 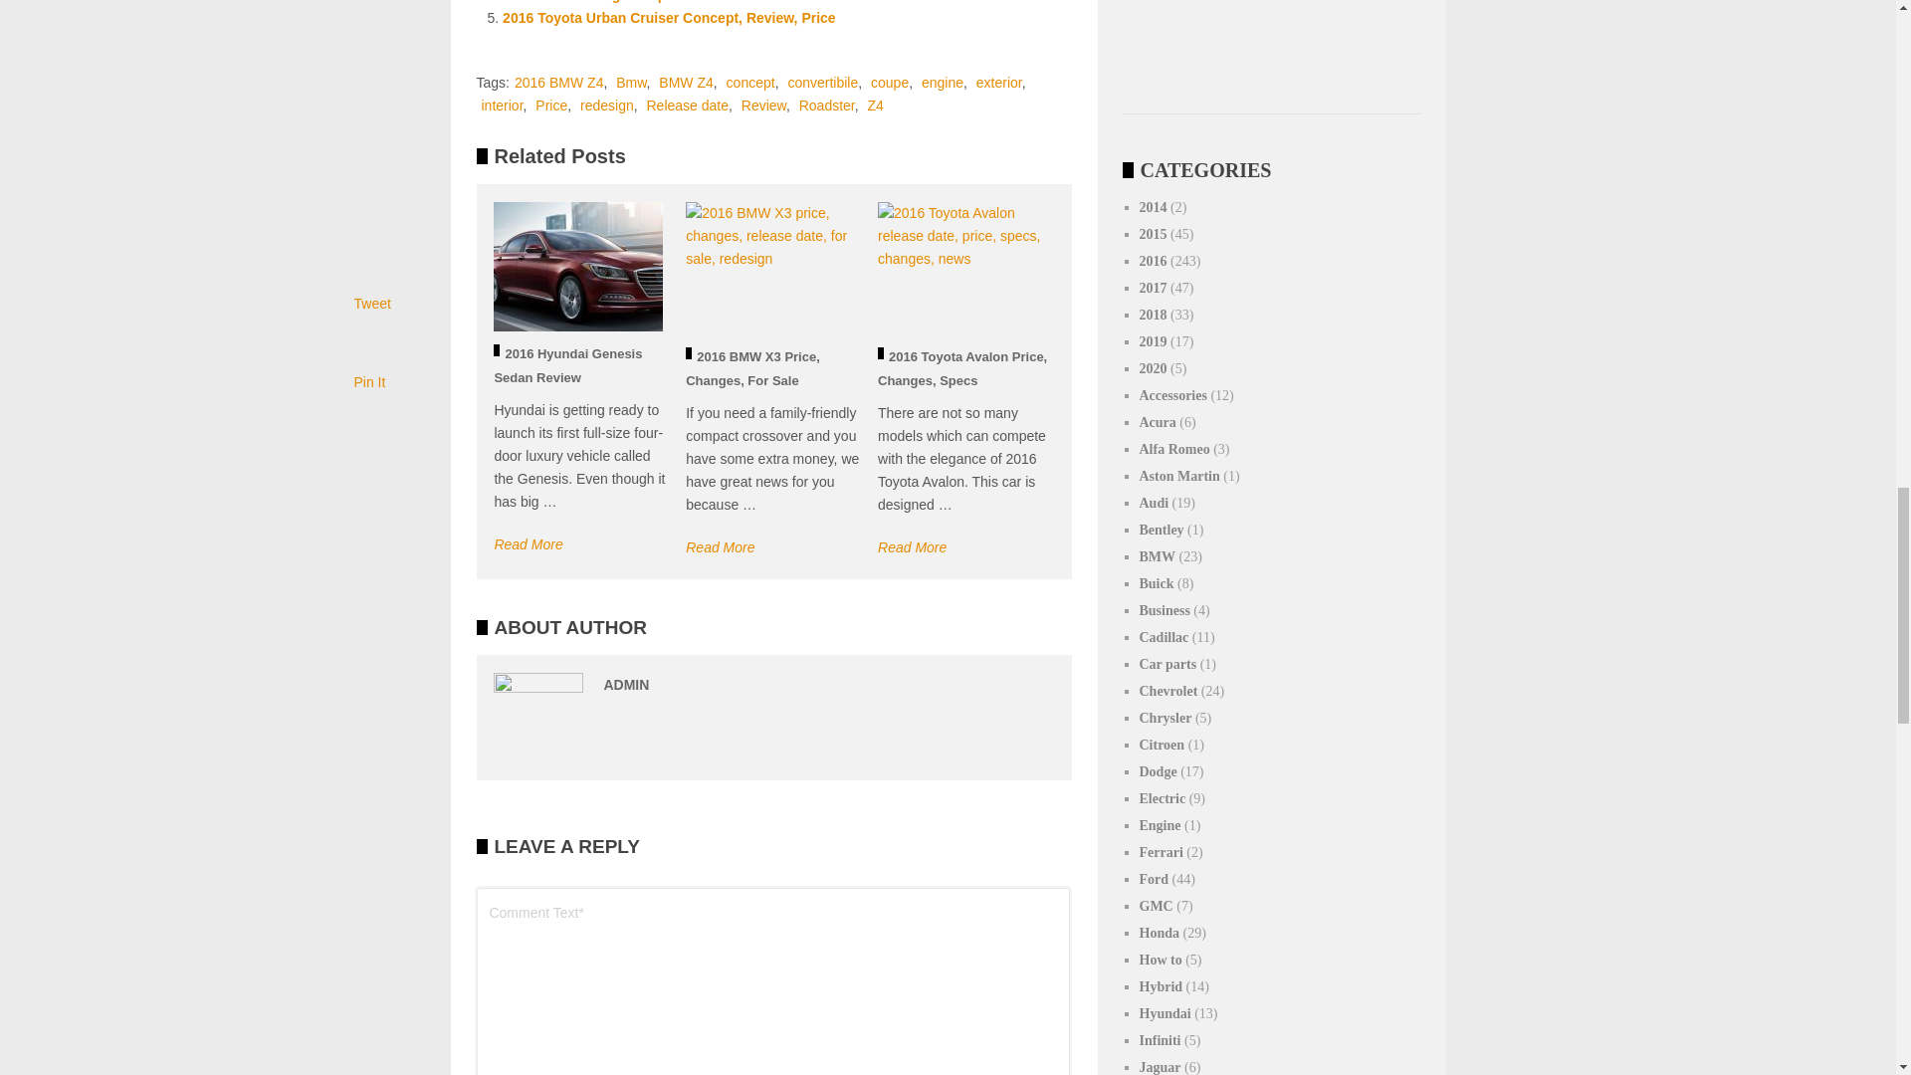 What do you see at coordinates (567, 364) in the screenshot?
I see `2016 Hyundai Genesis Sedan Review` at bounding box center [567, 364].